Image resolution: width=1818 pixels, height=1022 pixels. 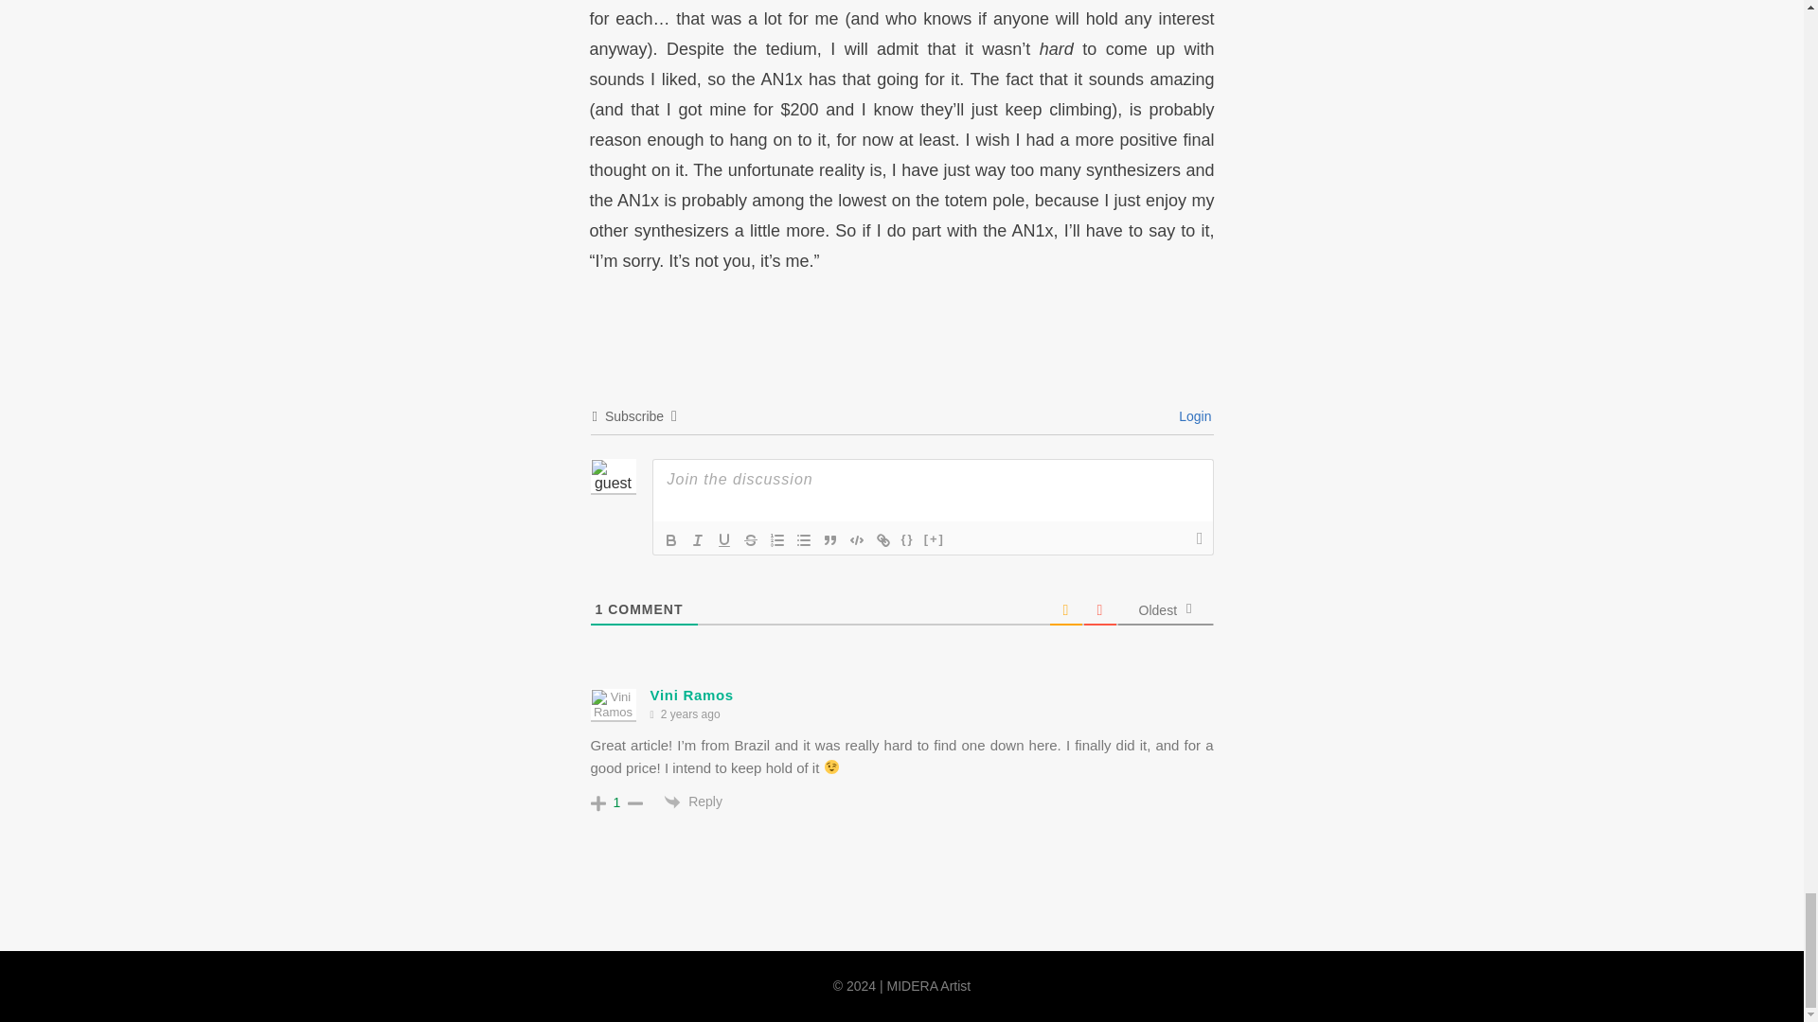 What do you see at coordinates (856, 540) in the screenshot?
I see `Code Block` at bounding box center [856, 540].